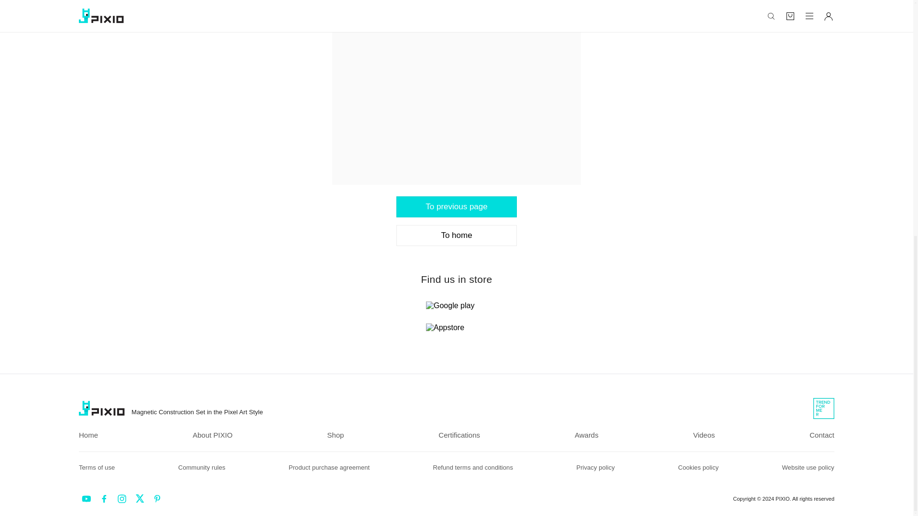  I want to click on Cookies policy, so click(698, 467).